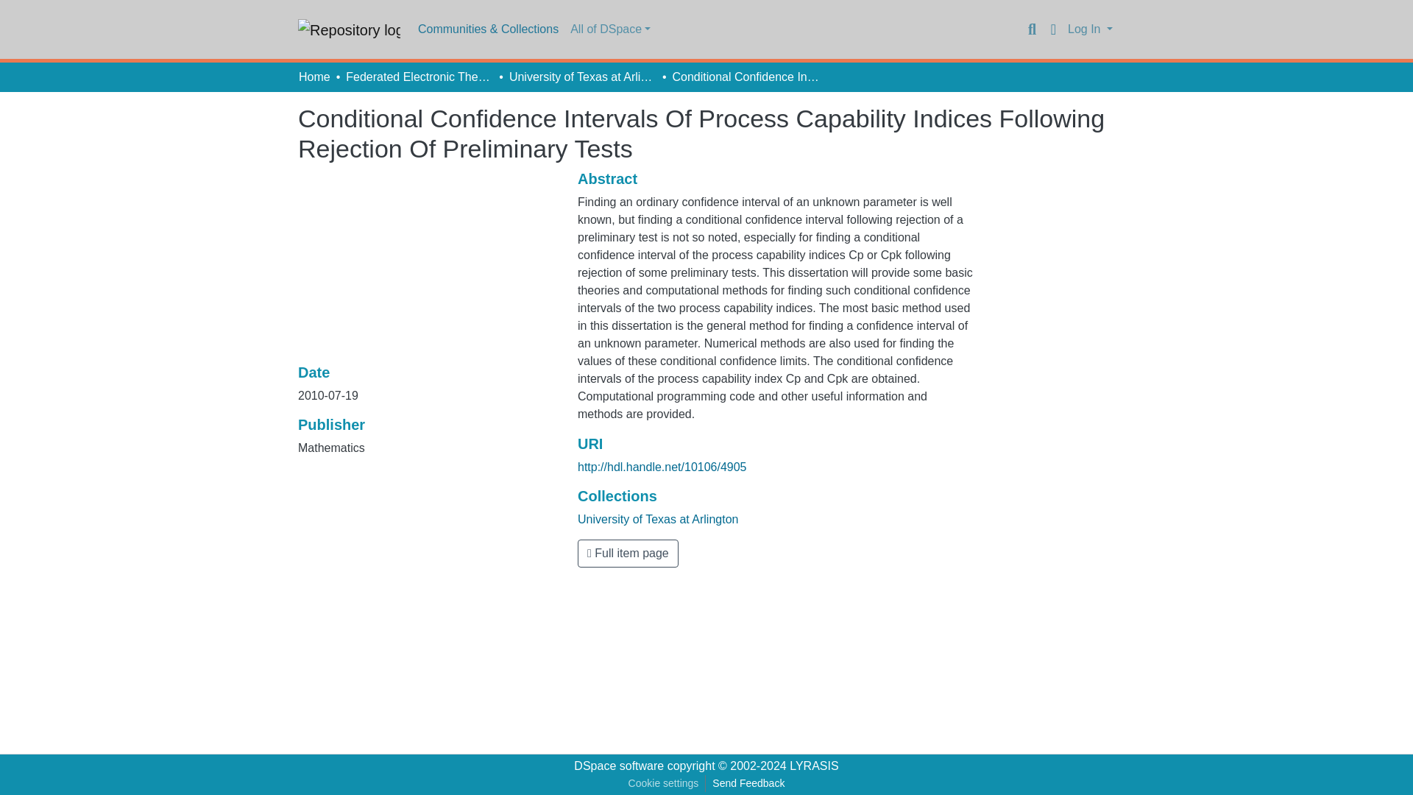 This screenshot has height=795, width=1413. I want to click on Federated Electronic Theses and Dissertations, so click(419, 77).